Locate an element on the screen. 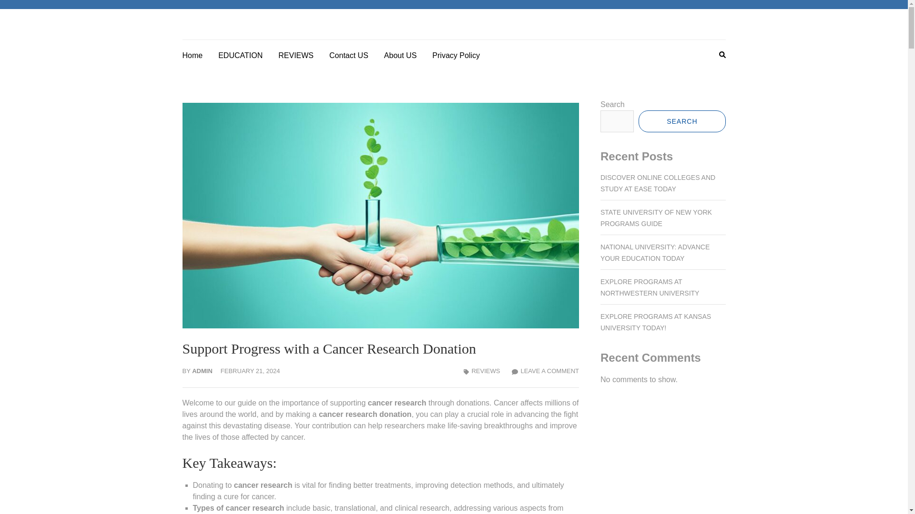  Contact US is located at coordinates (349, 54).